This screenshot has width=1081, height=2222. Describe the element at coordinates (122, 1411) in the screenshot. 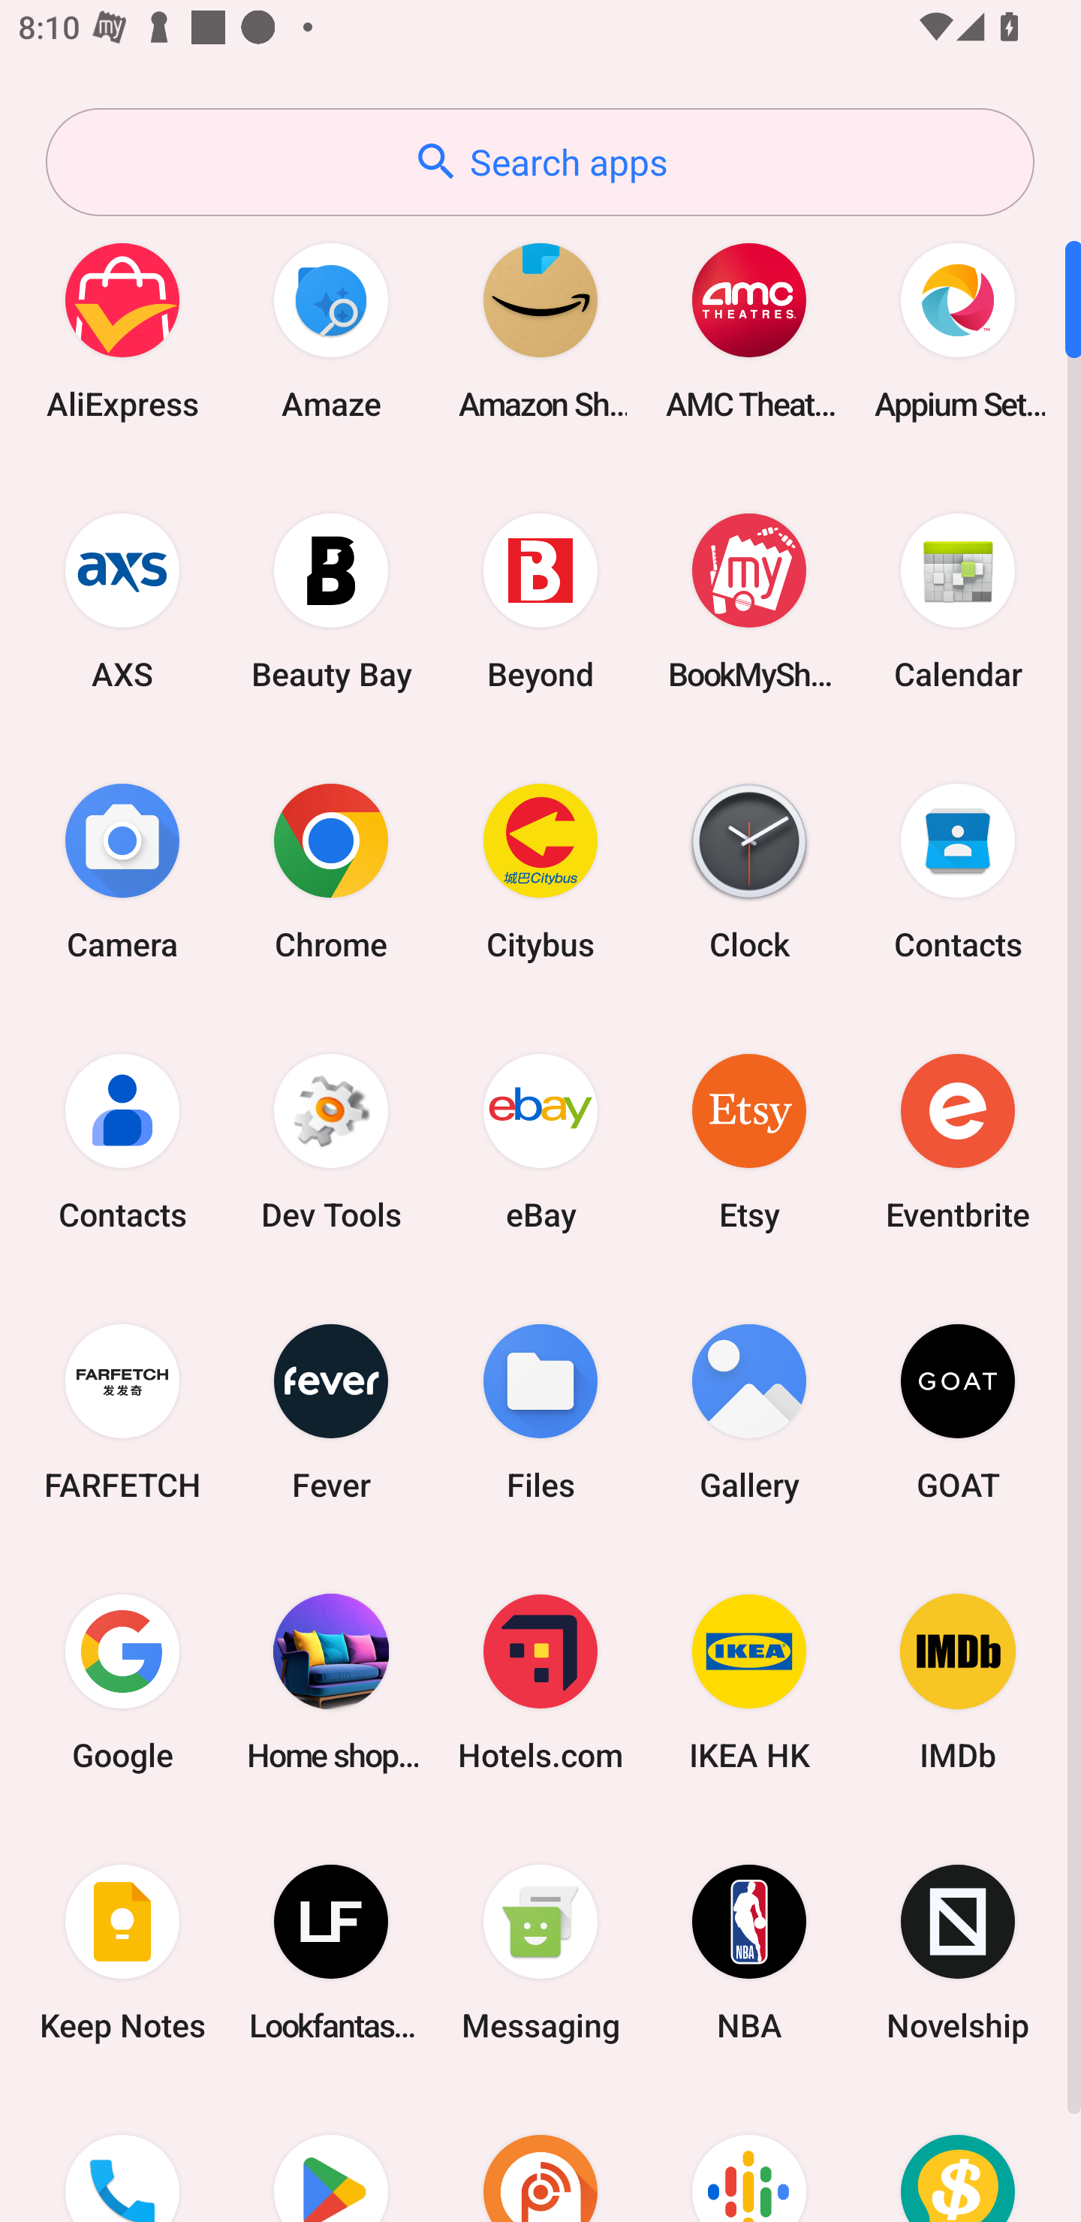

I see `FARFETCH` at that location.